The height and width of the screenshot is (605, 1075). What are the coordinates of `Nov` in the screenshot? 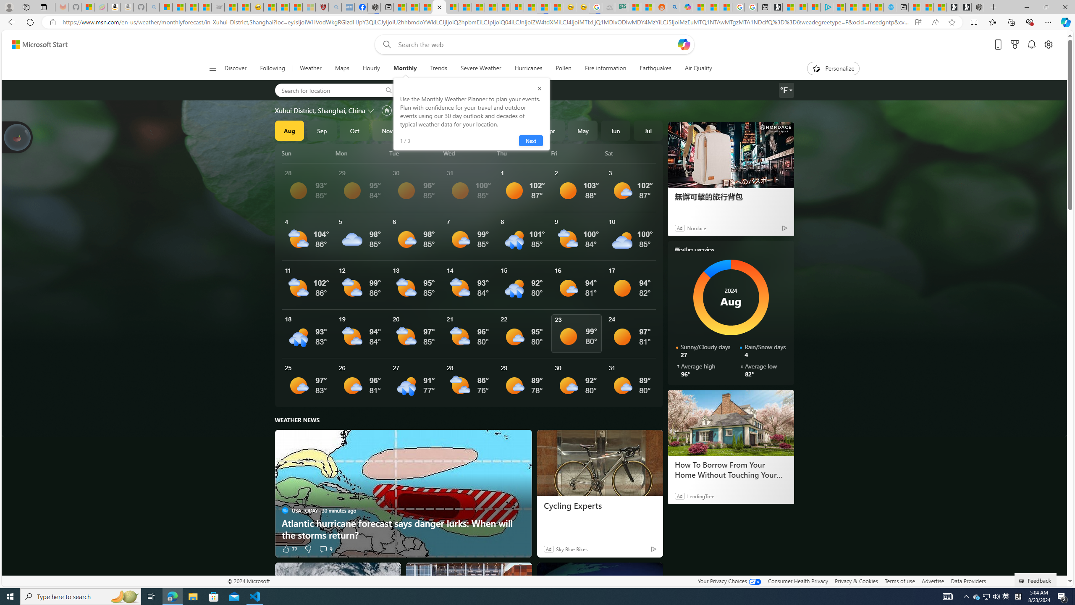 It's located at (387, 130).